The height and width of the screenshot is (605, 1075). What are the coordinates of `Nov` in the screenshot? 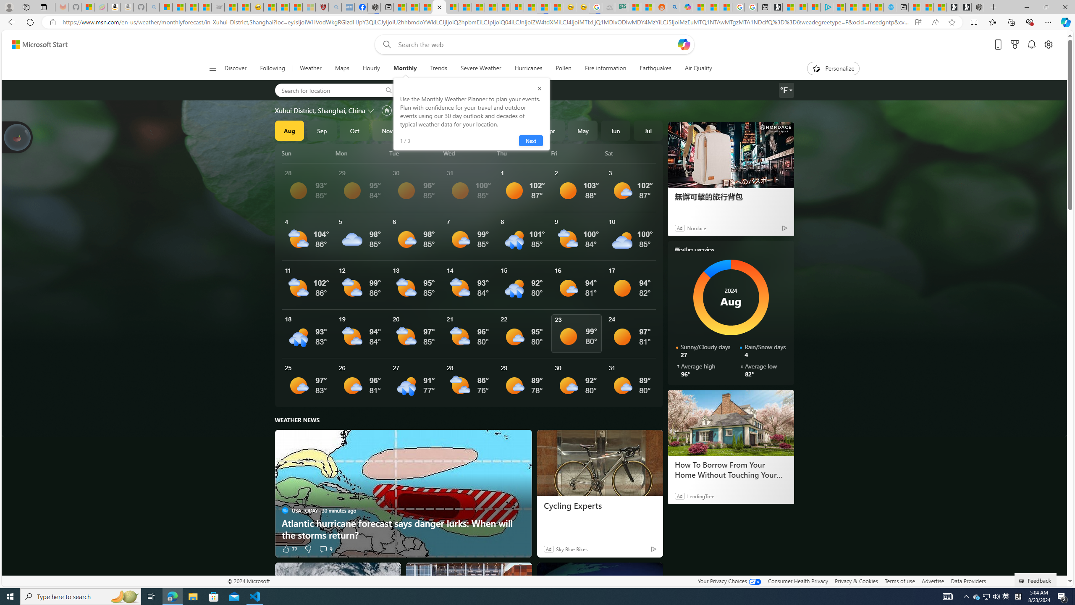 It's located at (387, 130).